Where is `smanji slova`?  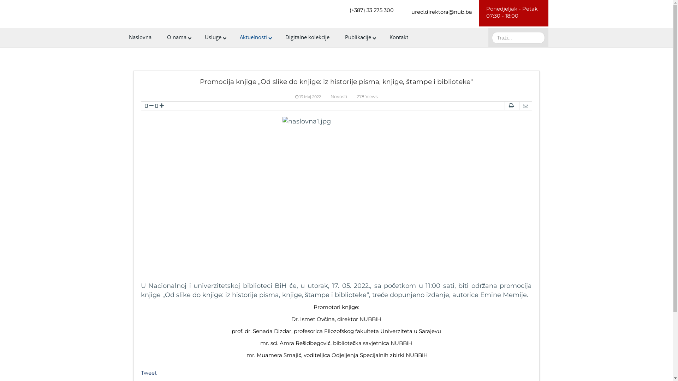
smanji slova is located at coordinates (151, 106).